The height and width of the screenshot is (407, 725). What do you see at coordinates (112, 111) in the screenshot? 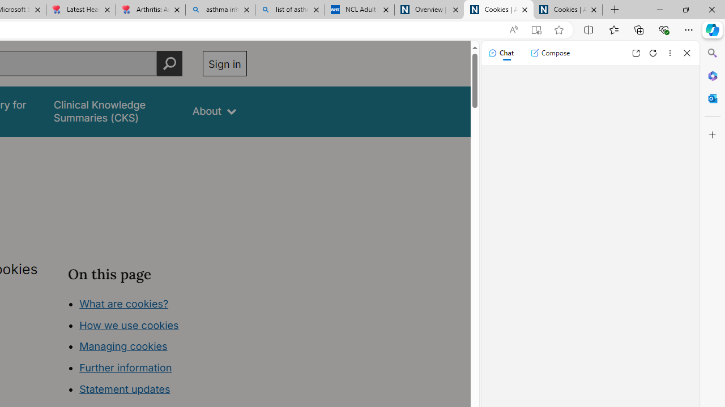
I see `false` at bounding box center [112, 111].